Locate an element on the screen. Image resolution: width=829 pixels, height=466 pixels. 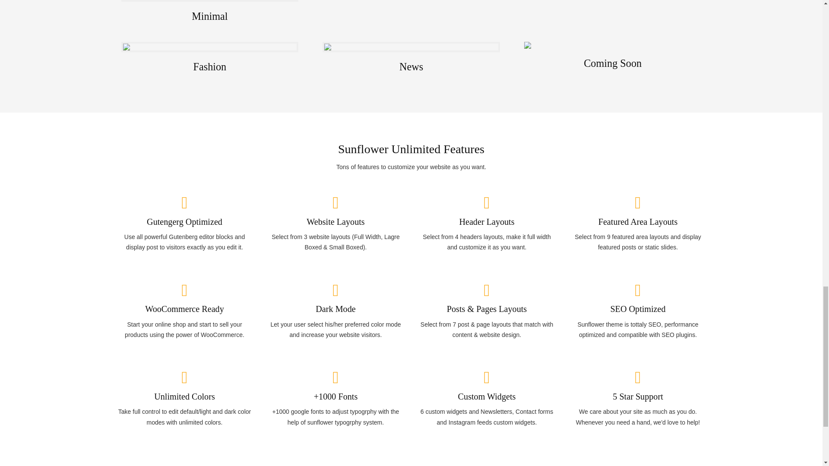
Creative is located at coordinates (612, 14).